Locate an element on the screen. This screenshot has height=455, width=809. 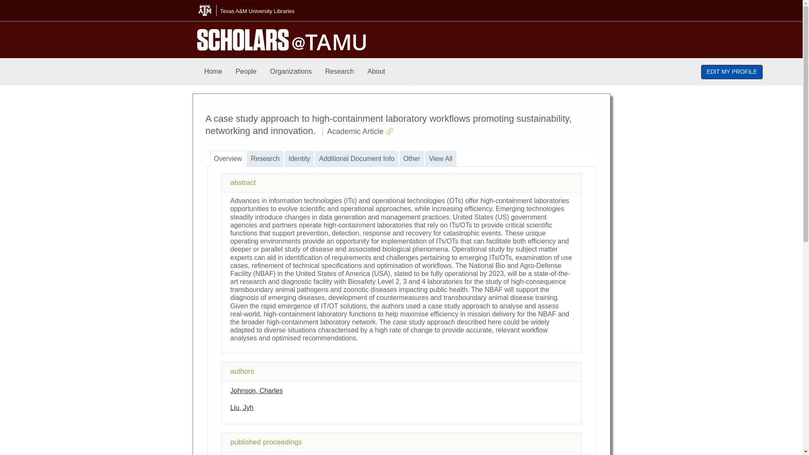
Organizations is located at coordinates (291, 72).